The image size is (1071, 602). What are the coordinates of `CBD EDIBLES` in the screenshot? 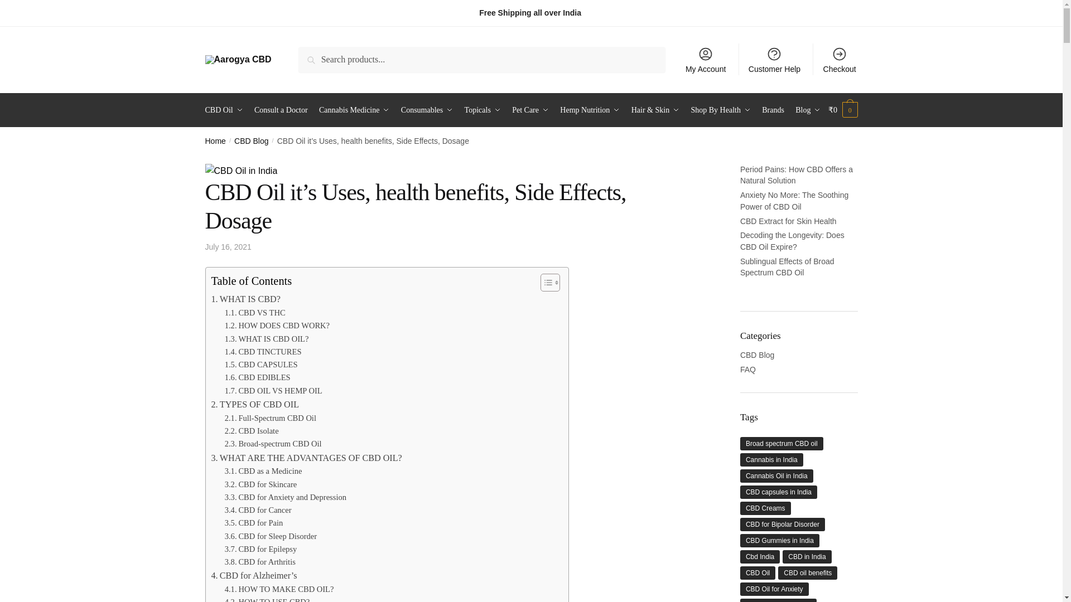 It's located at (258, 378).